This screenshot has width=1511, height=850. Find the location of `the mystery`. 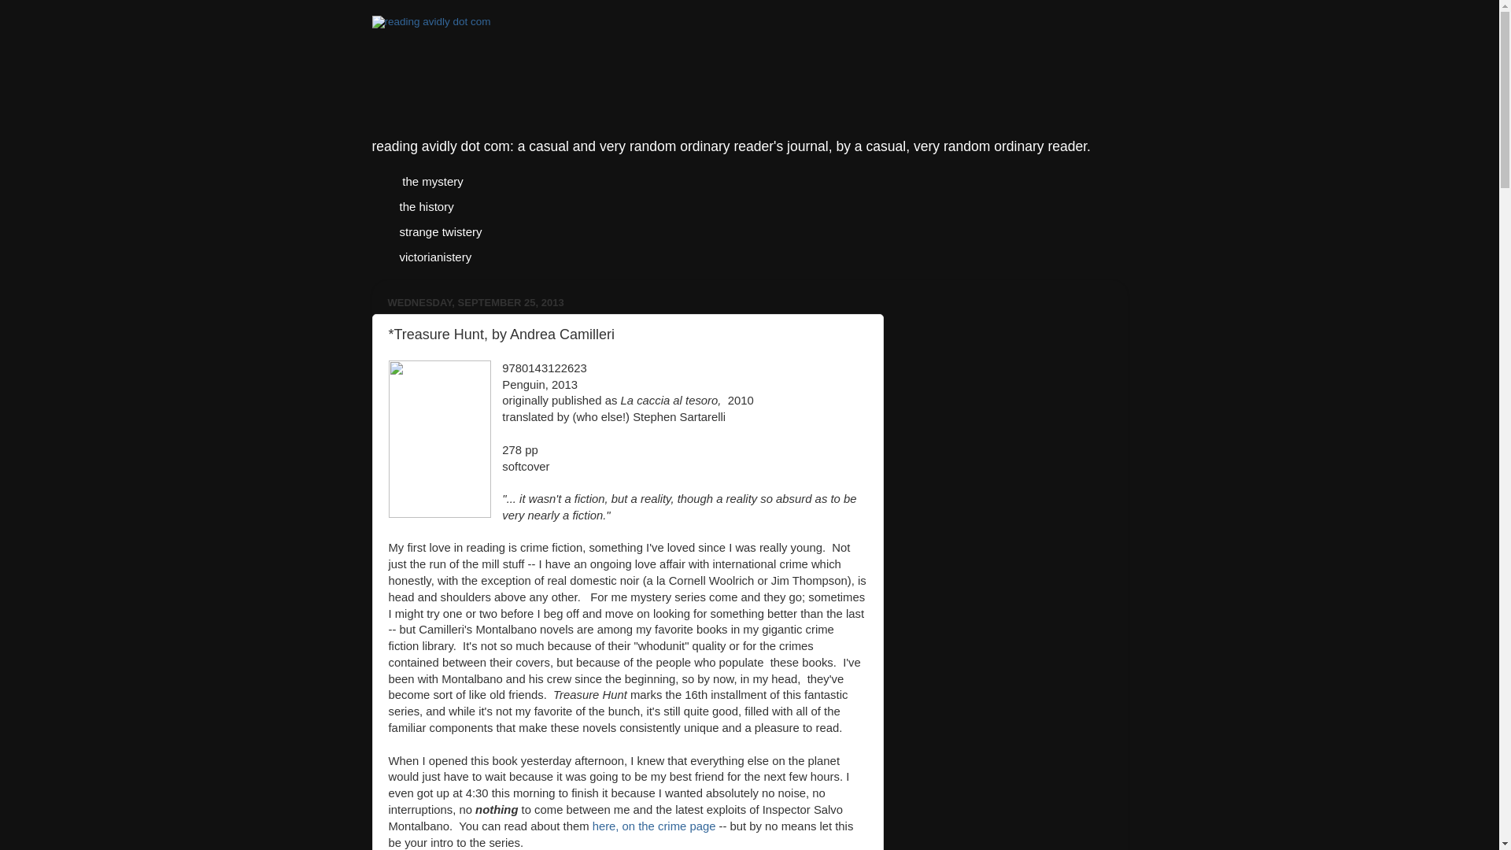

the mystery is located at coordinates (431, 181).